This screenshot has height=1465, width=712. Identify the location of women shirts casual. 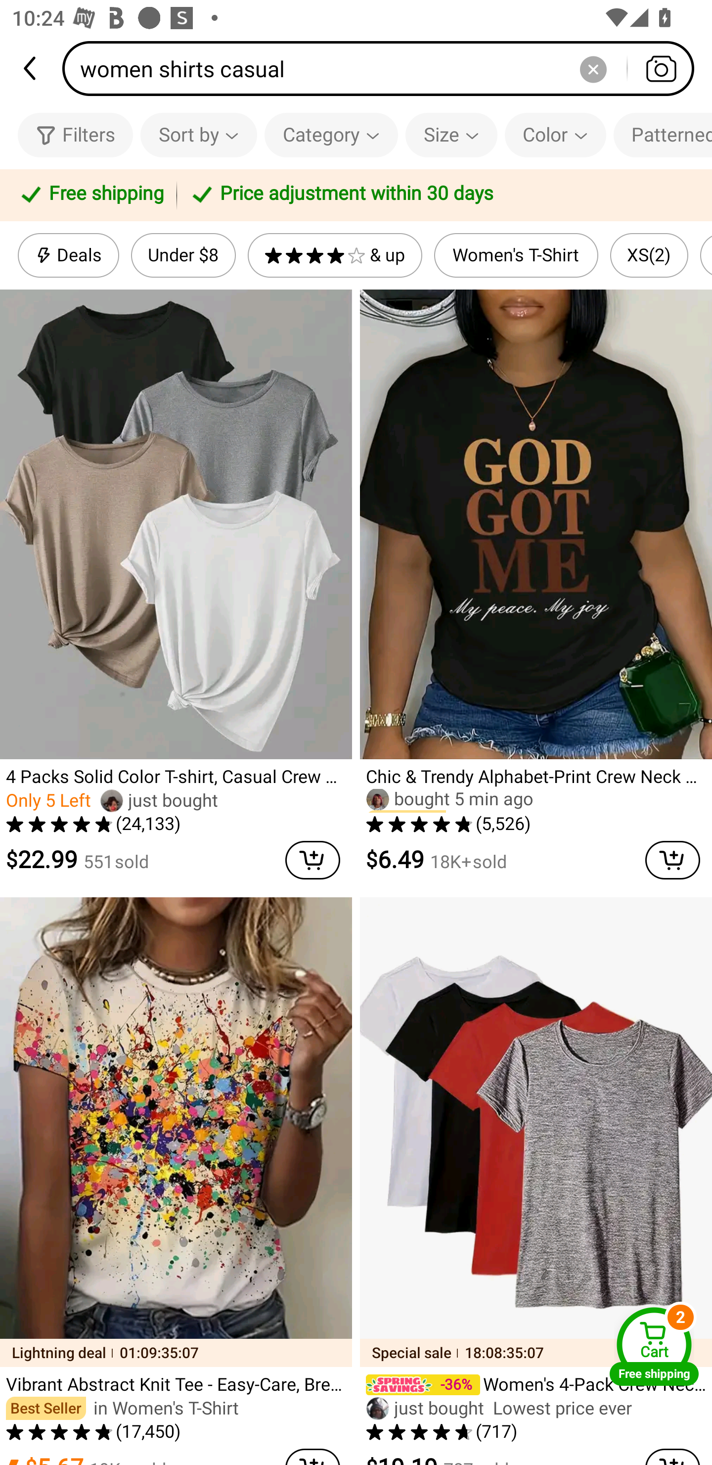
(384, 68).